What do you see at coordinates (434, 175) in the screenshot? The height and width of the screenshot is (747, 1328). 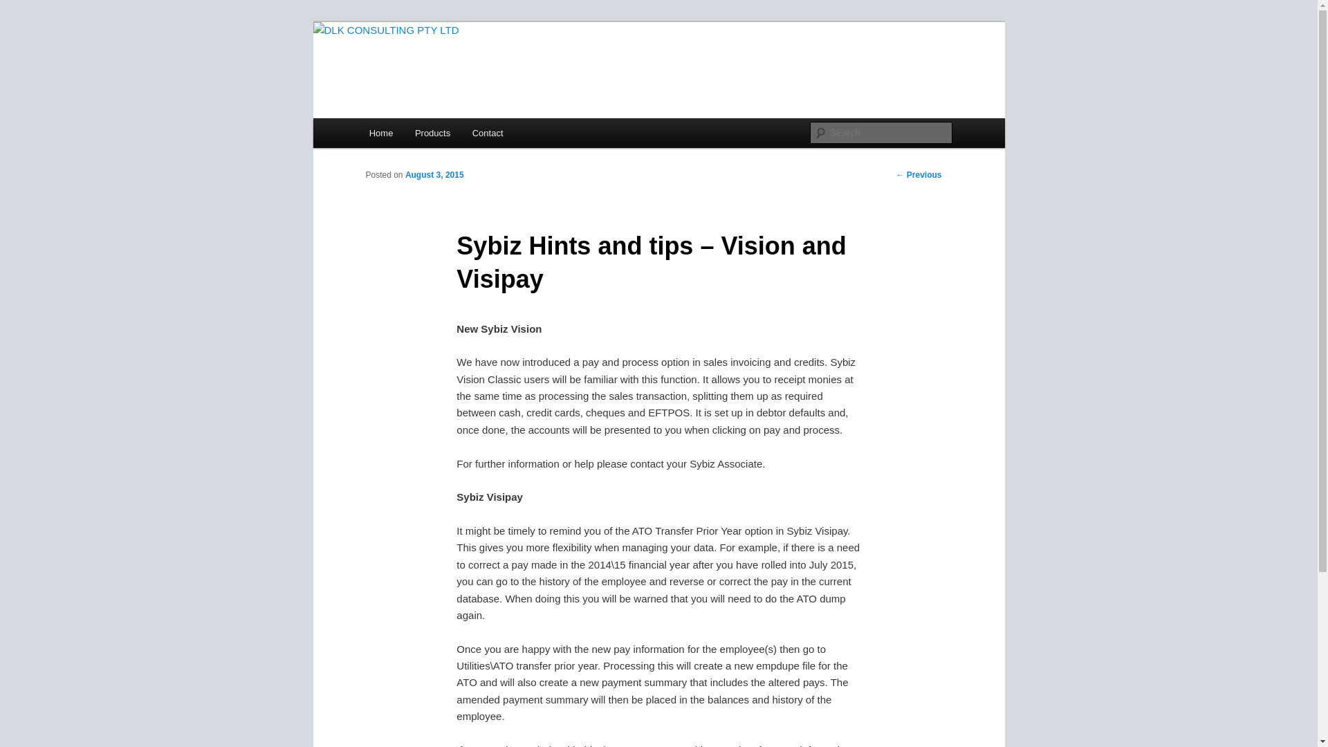 I see `August 3, 2015` at bounding box center [434, 175].